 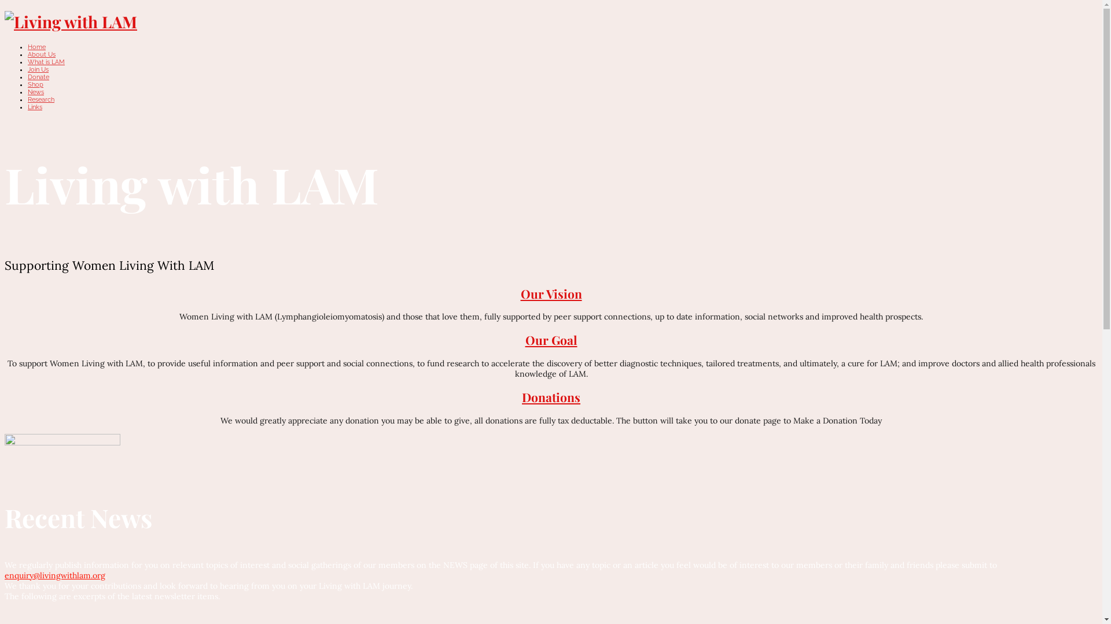 What do you see at coordinates (55, 575) in the screenshot?
I see `enquiry@livingwithlam.org` at bounding box center [55, 575].